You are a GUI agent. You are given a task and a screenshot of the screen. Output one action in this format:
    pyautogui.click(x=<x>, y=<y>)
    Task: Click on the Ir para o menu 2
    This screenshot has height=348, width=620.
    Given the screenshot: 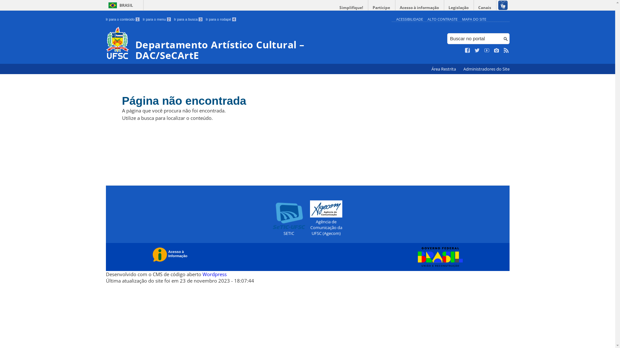 What is the action you would take?
    pyautogui.click(x=157, y=19)
    